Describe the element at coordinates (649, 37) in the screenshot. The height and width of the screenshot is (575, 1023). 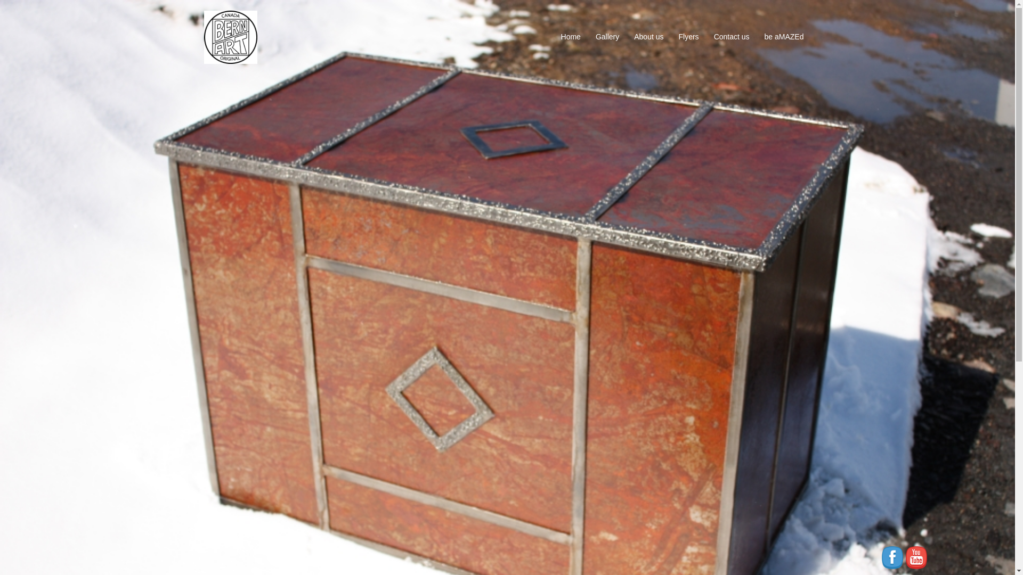
I see `About us` at that location.